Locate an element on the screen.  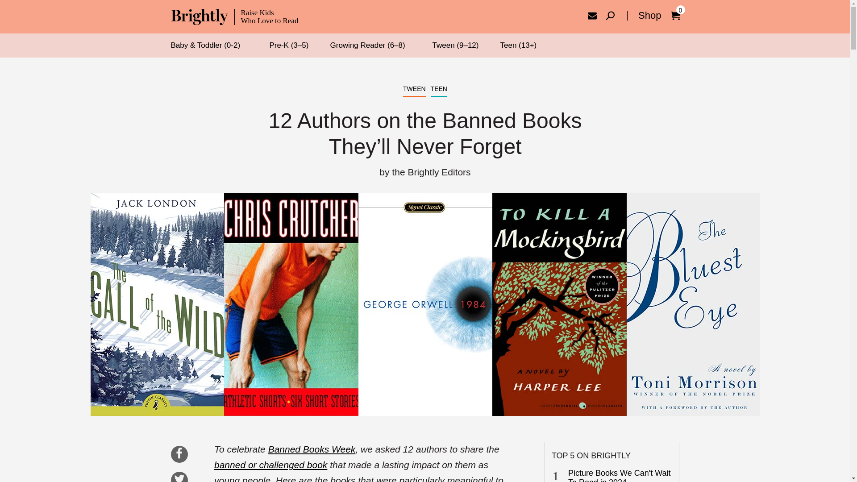
cart is located at coordinates (234, 17).